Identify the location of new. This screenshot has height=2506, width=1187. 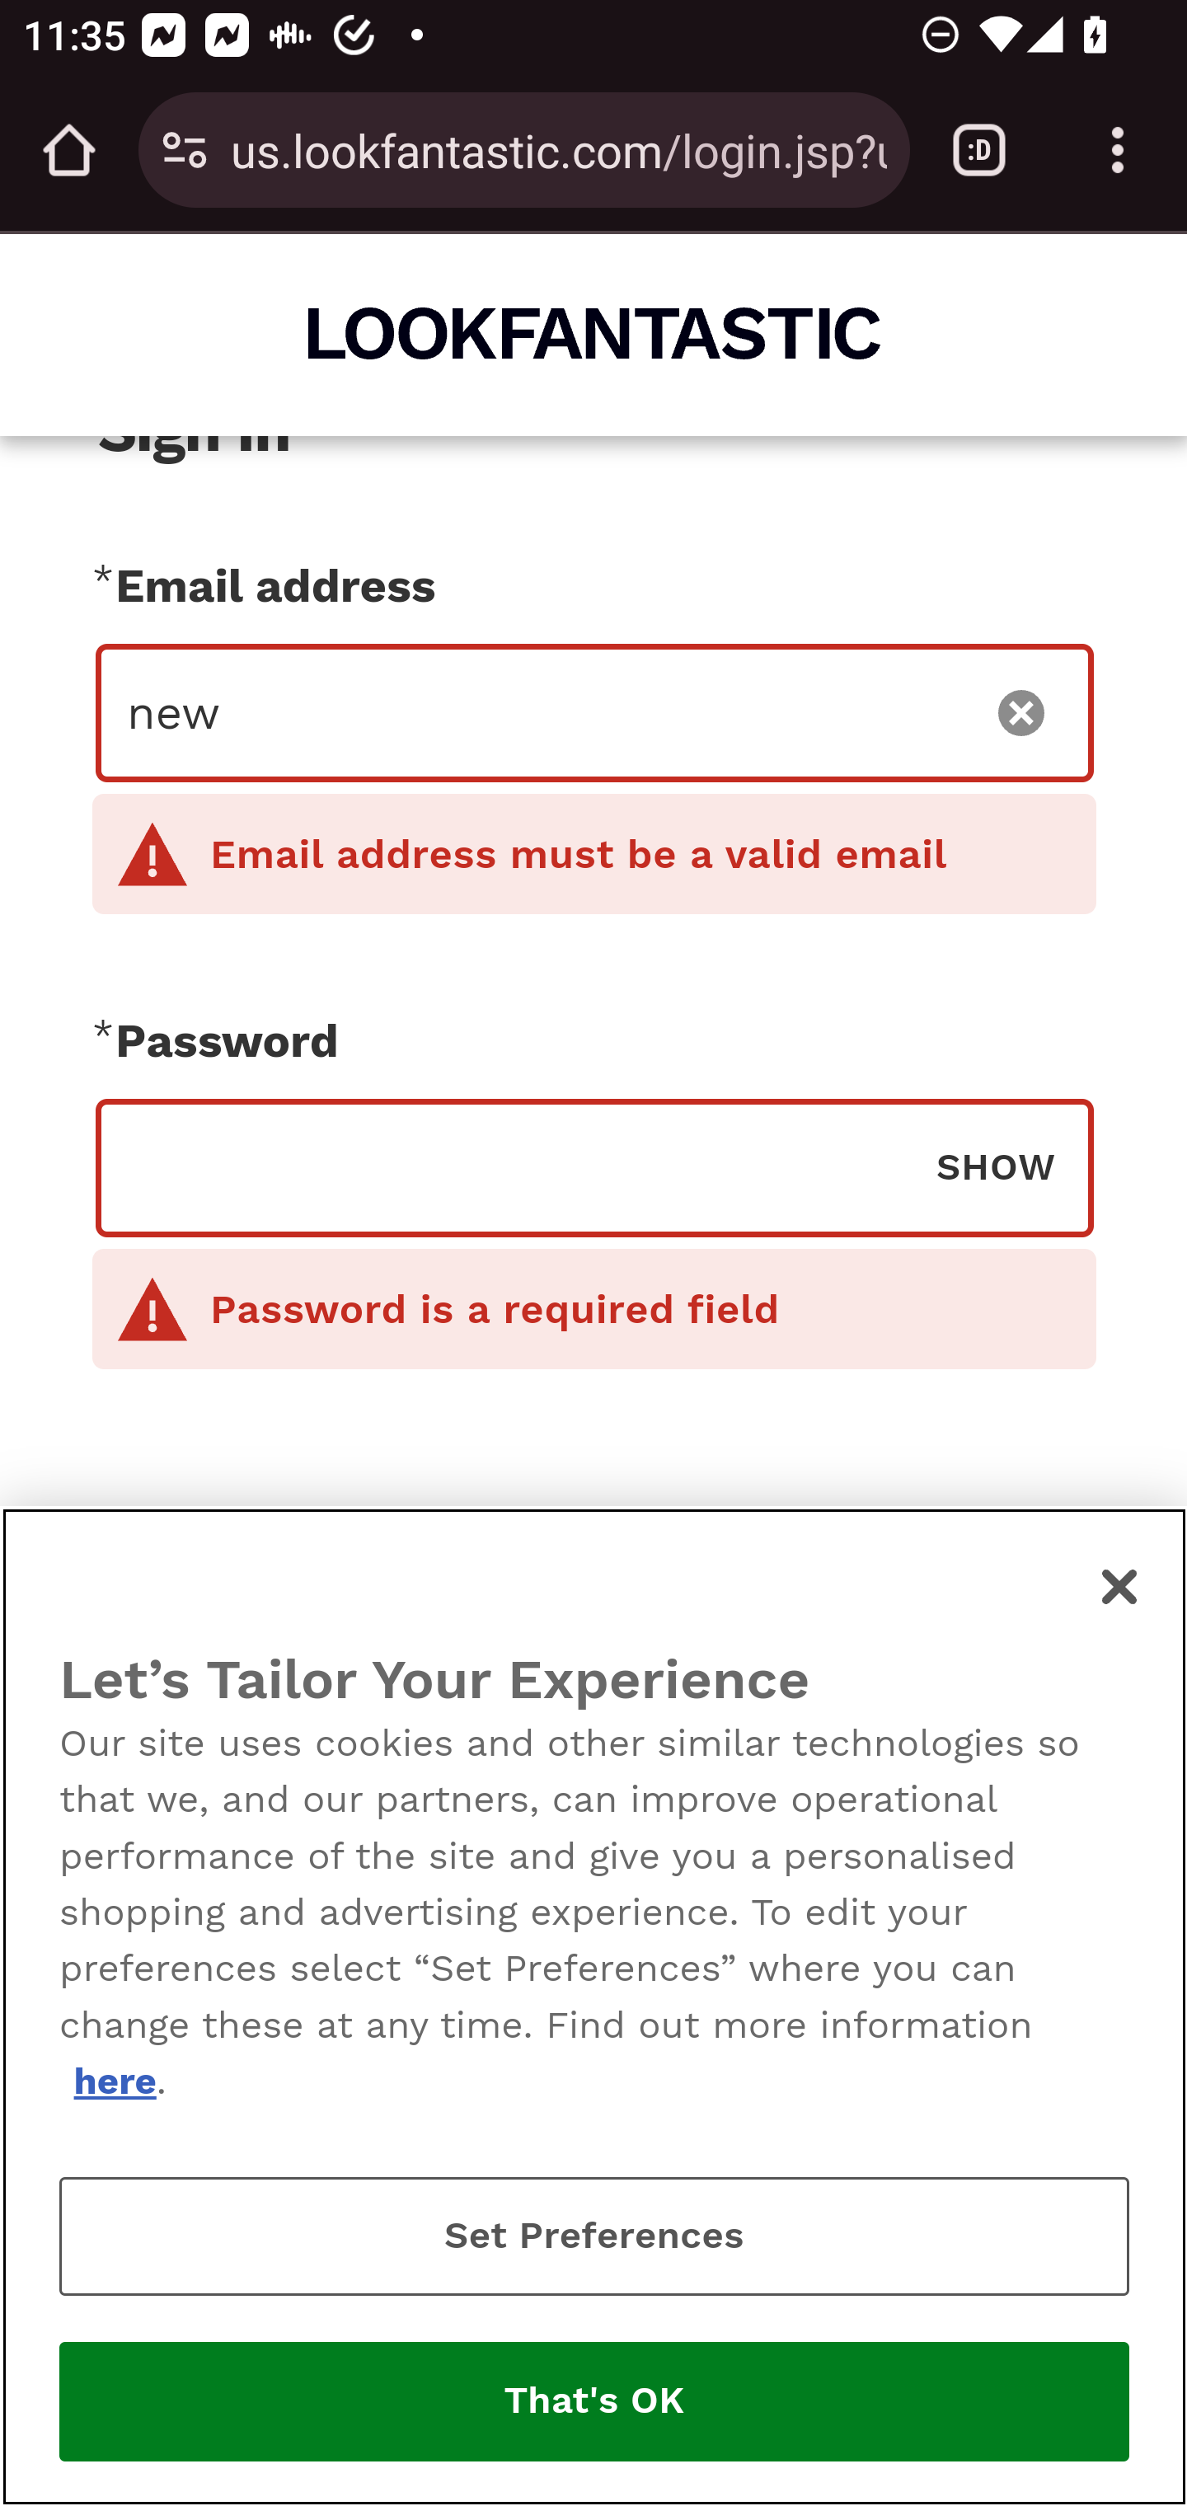
(542, 712).